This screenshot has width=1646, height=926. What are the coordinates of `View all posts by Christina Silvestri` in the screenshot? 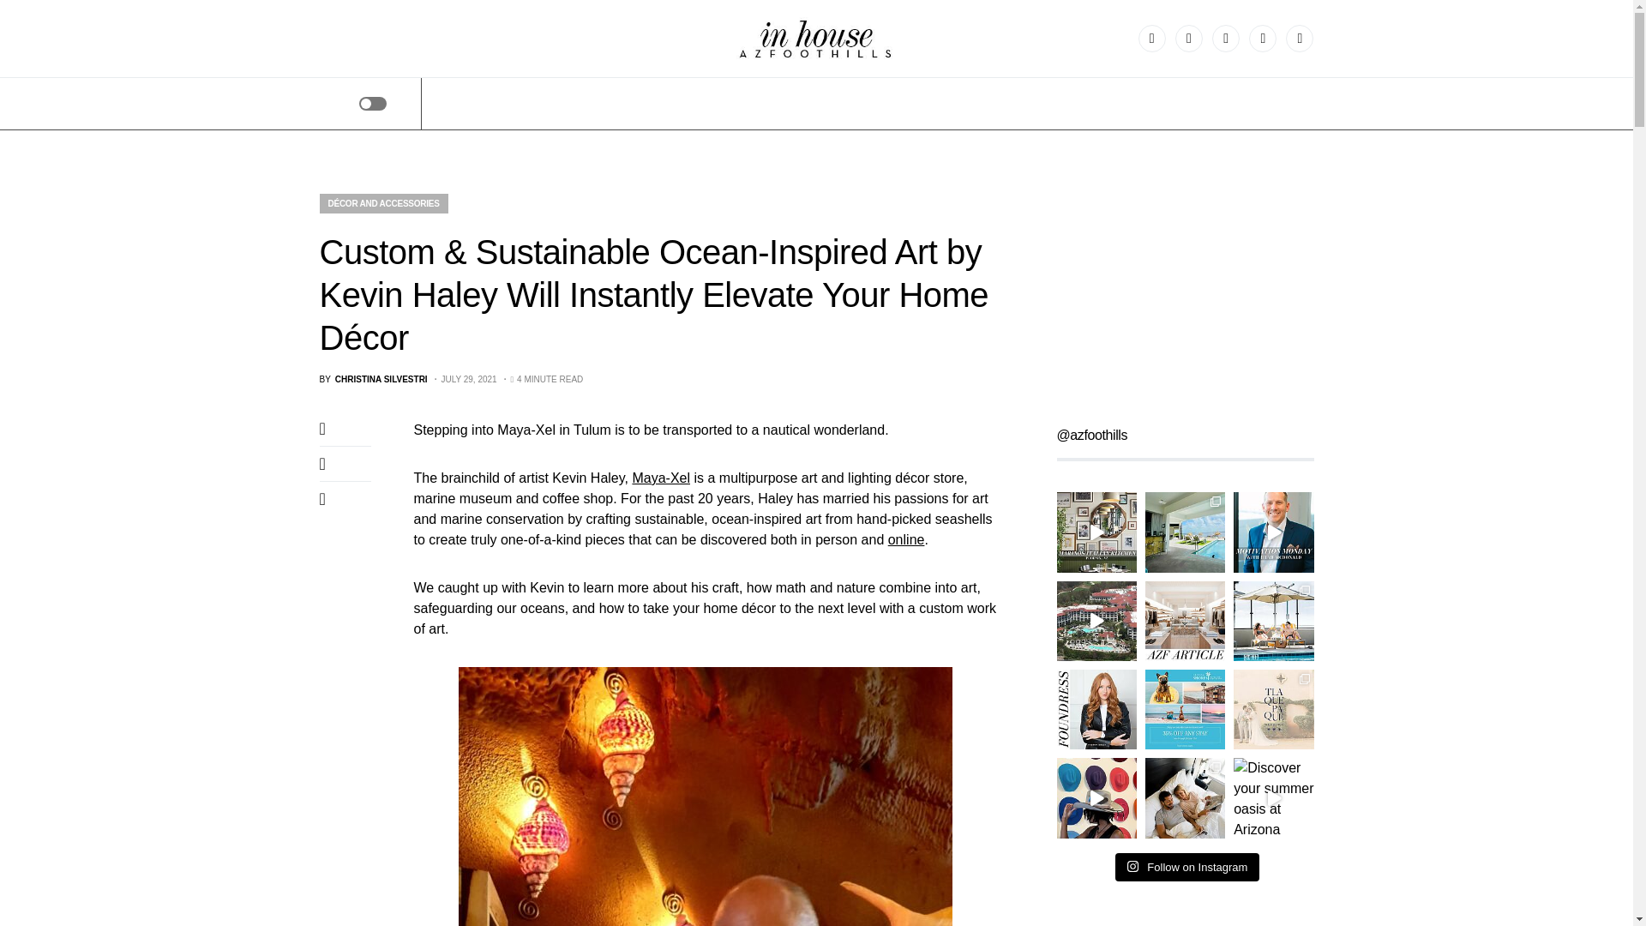 It's located at (372, 379).